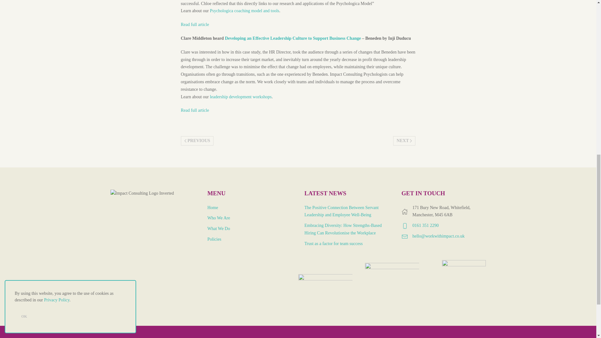  What do you see at coordinates (240, 97) in the screenshot?
I see `Leadership development workshops` at bounding box center [240, 97].